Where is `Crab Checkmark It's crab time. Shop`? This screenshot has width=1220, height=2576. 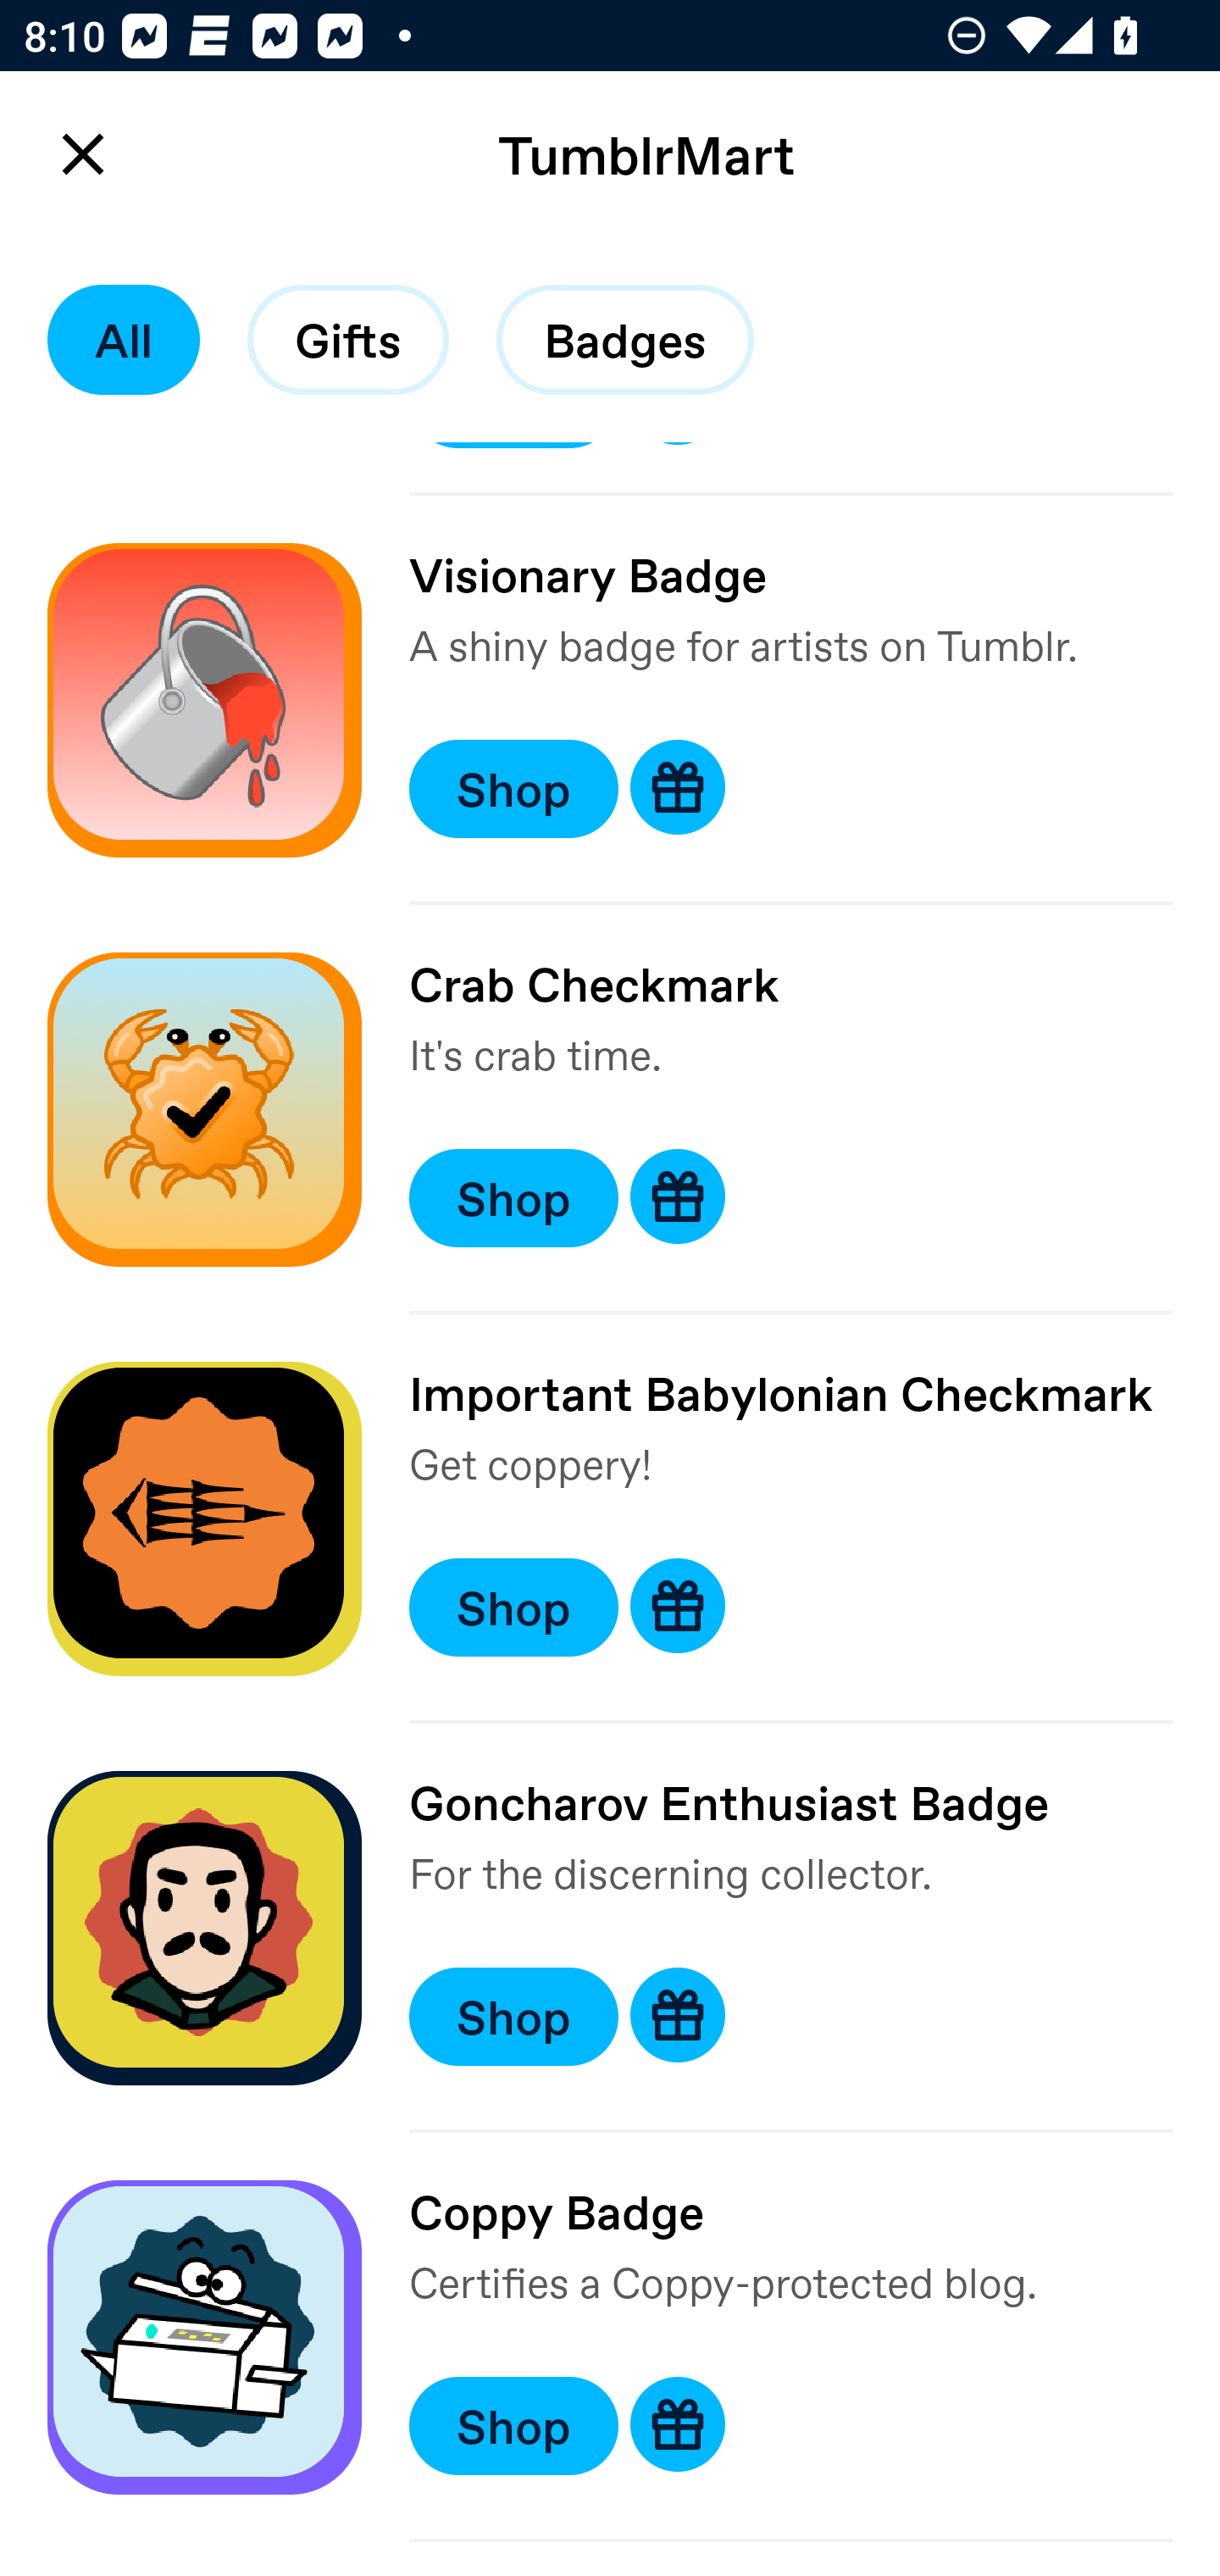
Crab Checkmark It's crab time. Shop is located at coordinates (610, 1108).